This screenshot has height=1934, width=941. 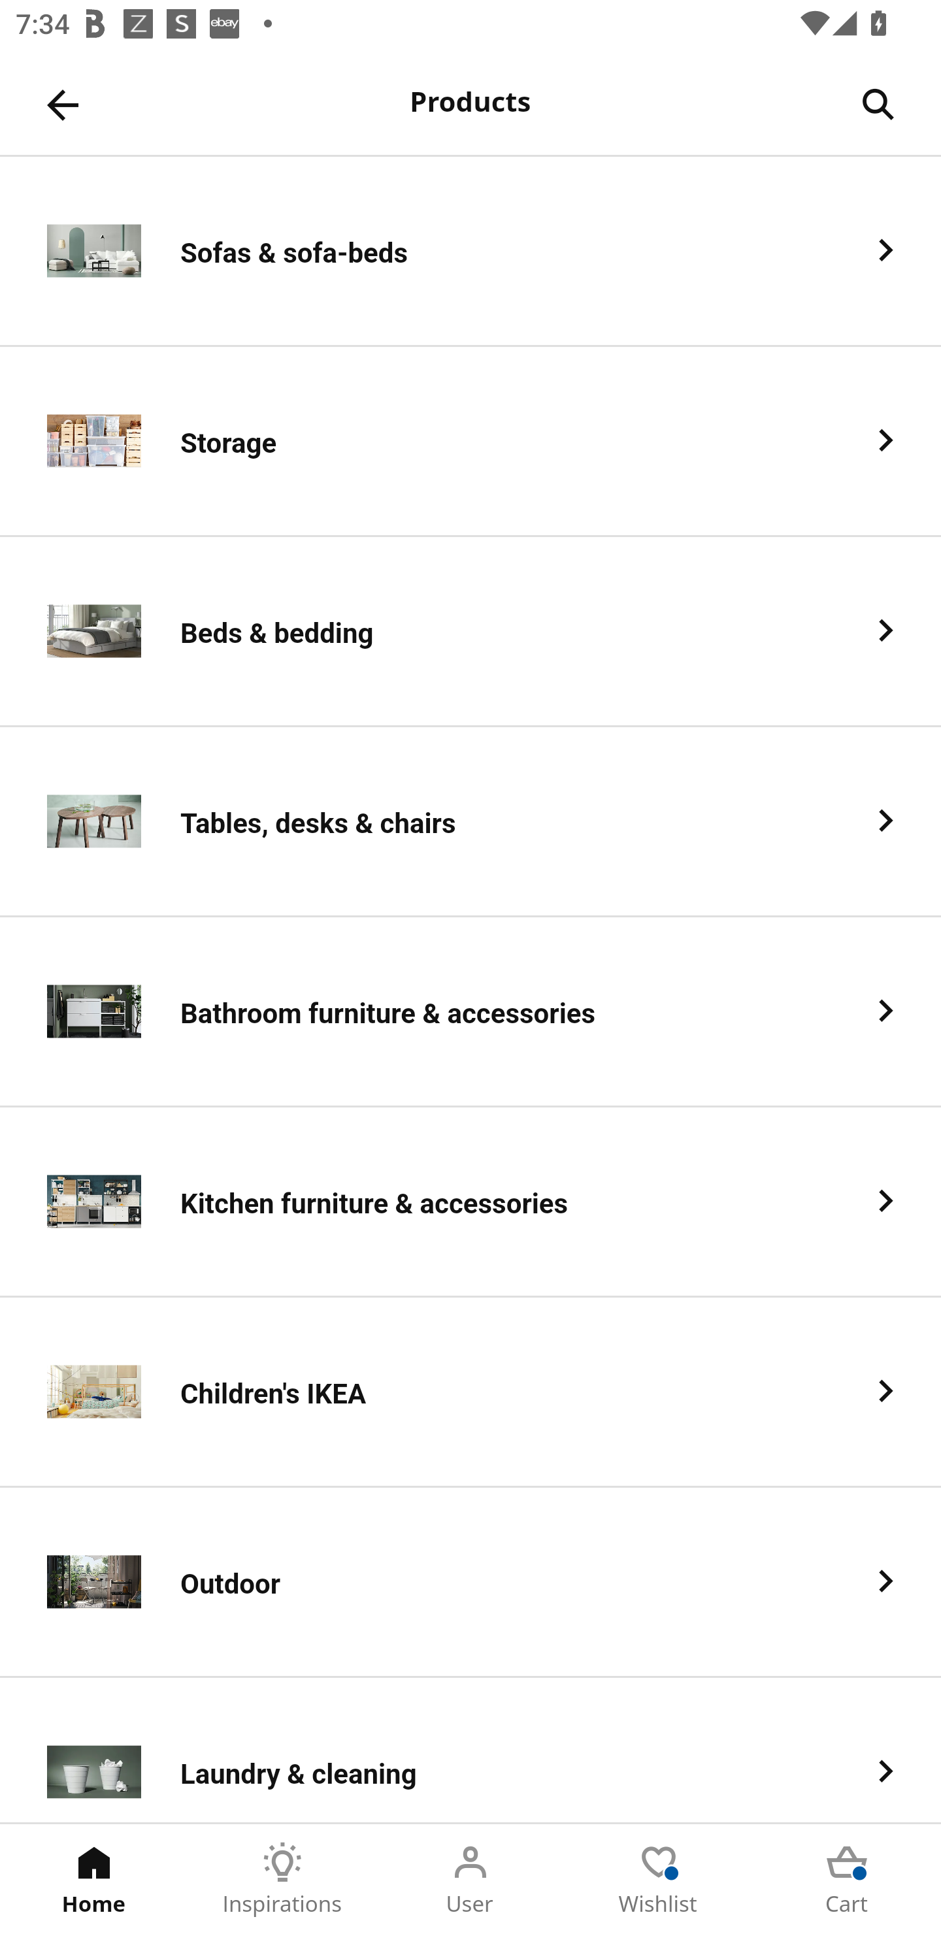 What do you see at coordinates (470, 1203) in the screenshot?
I see `Kitchen furniture & accessories` at bounding box center [470, 1203].